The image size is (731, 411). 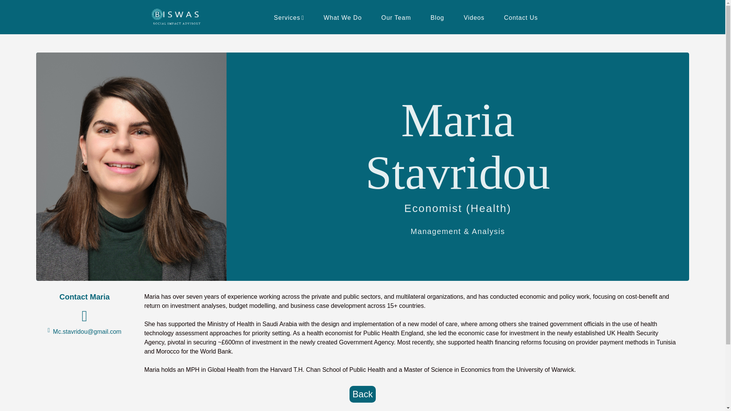 What do you see at coordinates (396, 18) in the screenshot?
I see `Our Team` at bounding box center [396, 18].